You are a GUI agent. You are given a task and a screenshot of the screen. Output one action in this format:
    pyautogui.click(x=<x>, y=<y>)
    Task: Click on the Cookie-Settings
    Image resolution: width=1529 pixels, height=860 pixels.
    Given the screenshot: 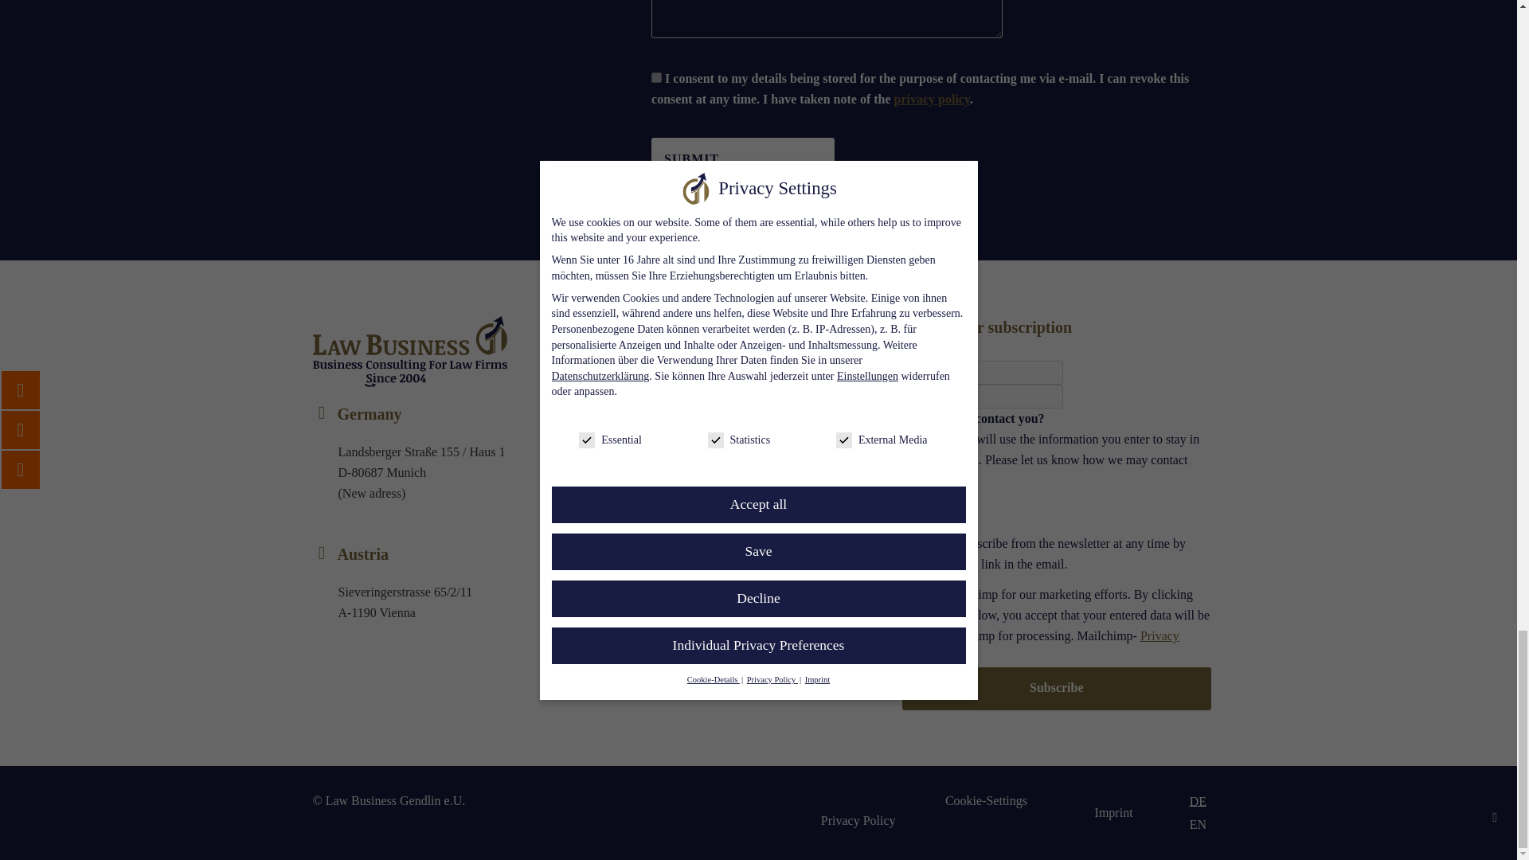 What is the action you would take?
    pyautogui.click(x=986, y=800)
    